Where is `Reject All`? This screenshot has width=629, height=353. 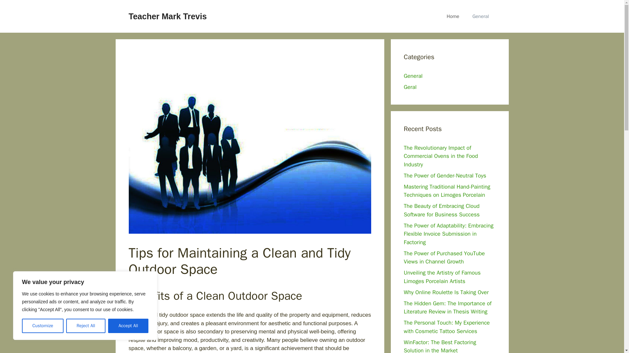 Reject All is located at coordinates (86, 326).